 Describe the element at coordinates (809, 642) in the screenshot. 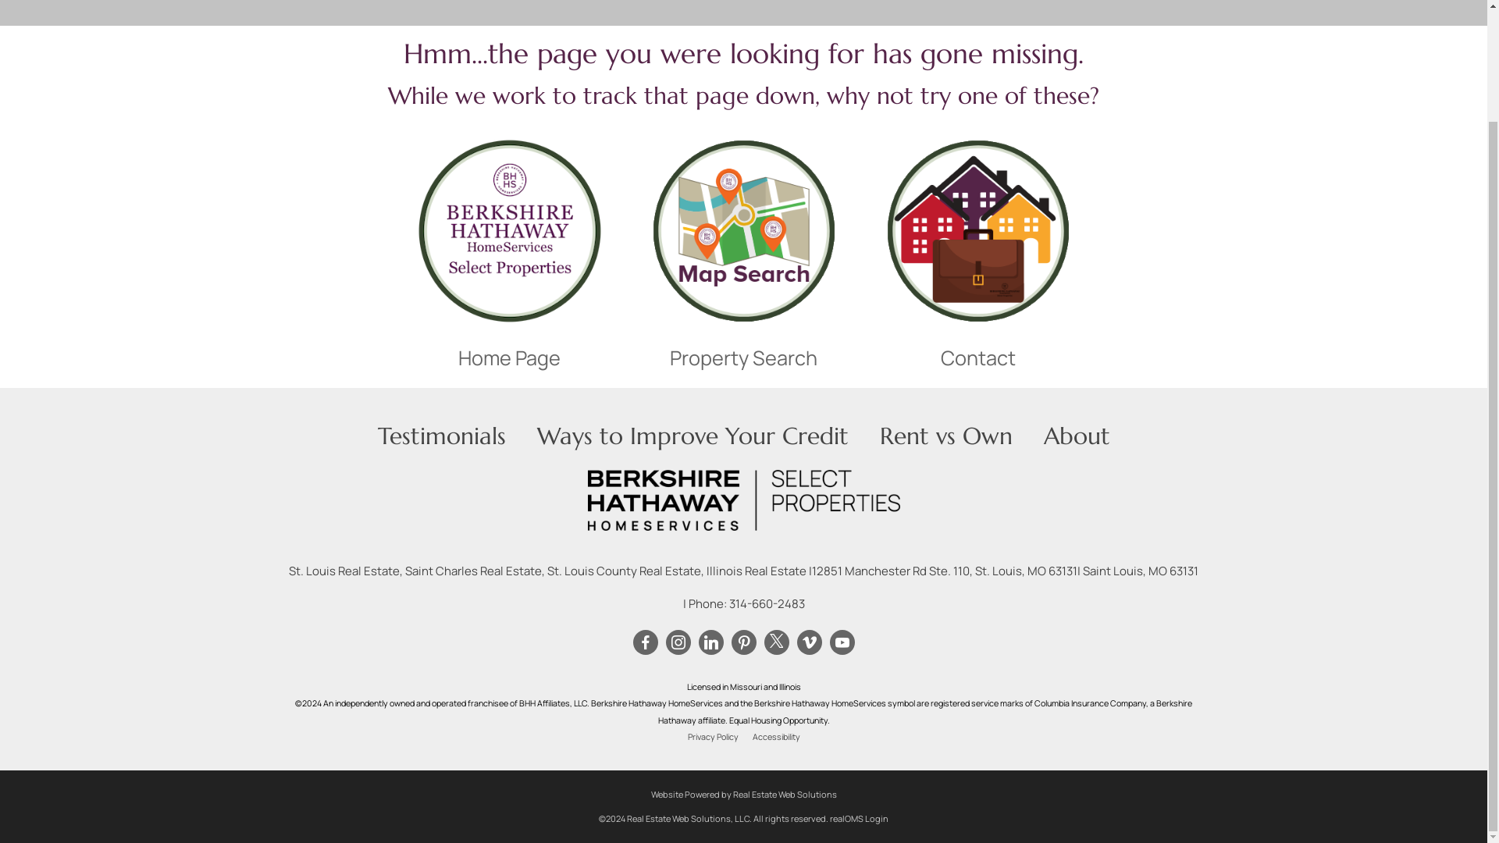

I see `Visit me on Vimeo` at that location.